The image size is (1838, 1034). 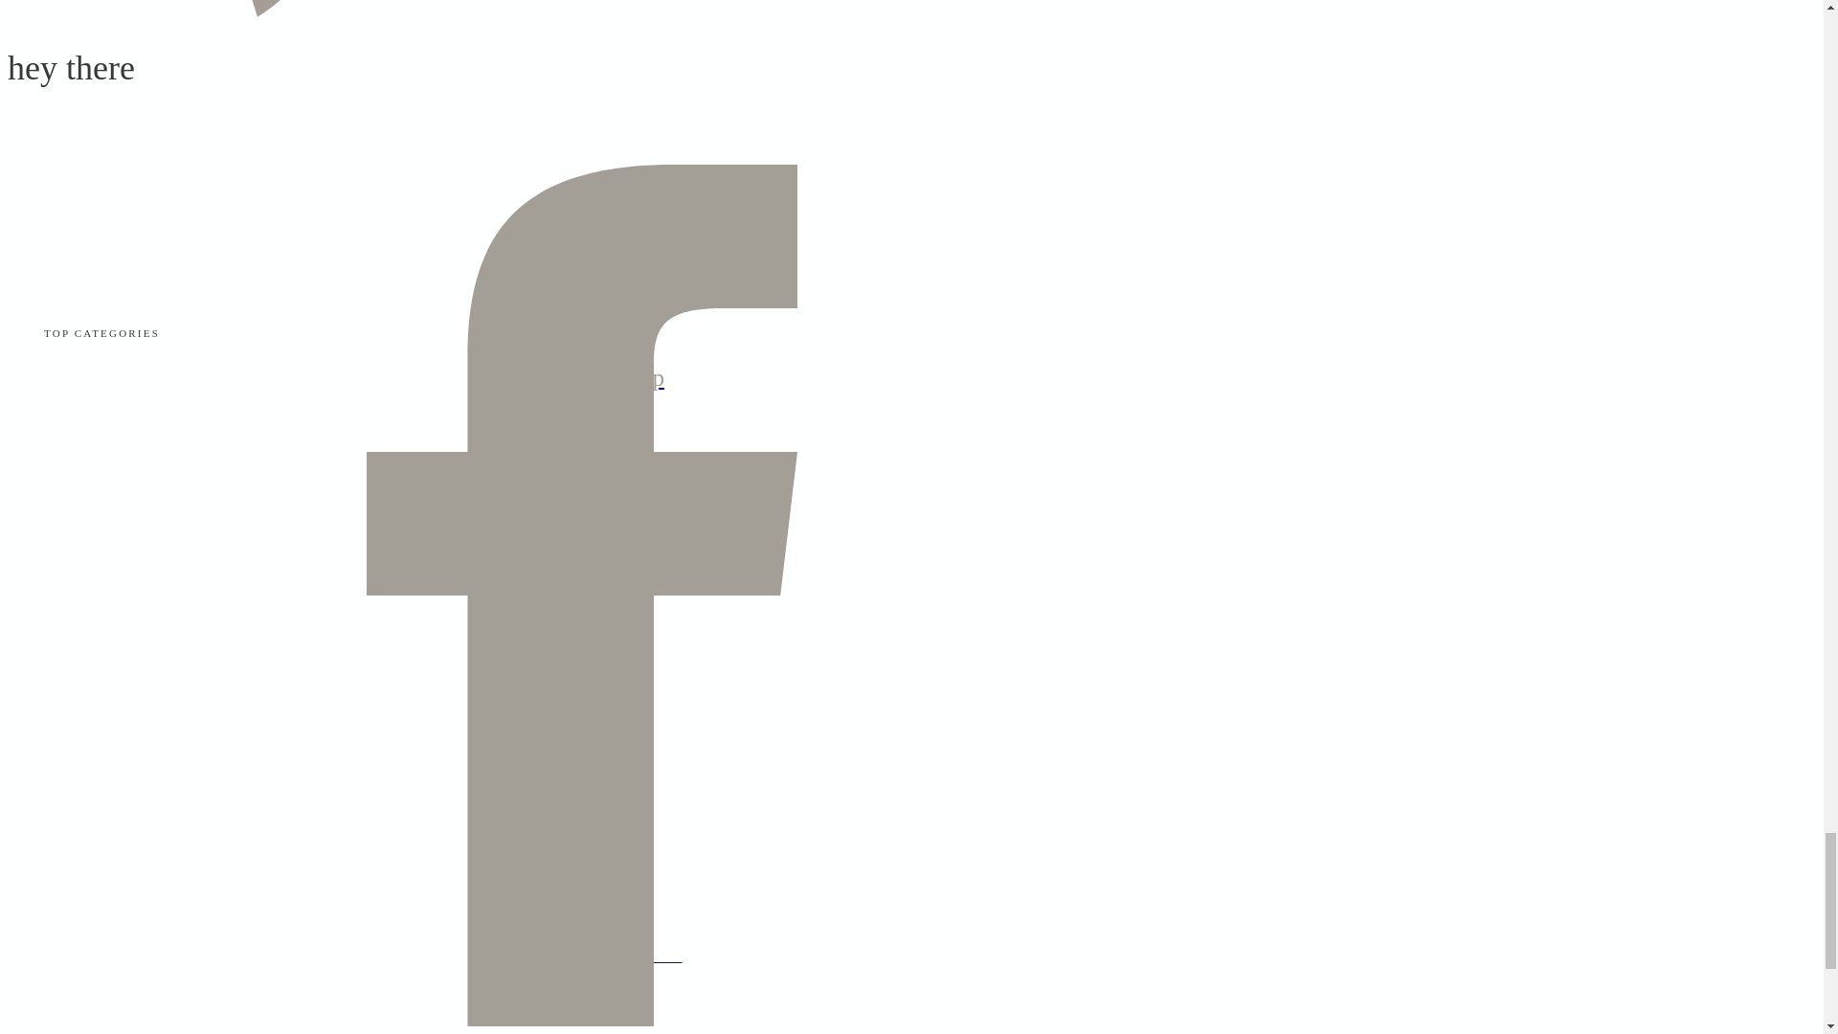 I want to click on SEND IT TO ME, so click(x=581, y=202).